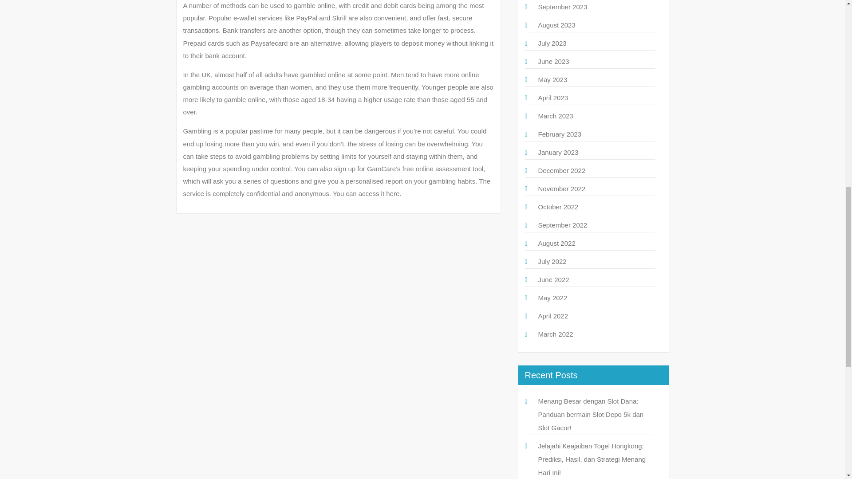 This screenshot has width=852, height=479. Describe the element at coordinates (562, 6) in the screenshot. I see `September 2023` at that location.